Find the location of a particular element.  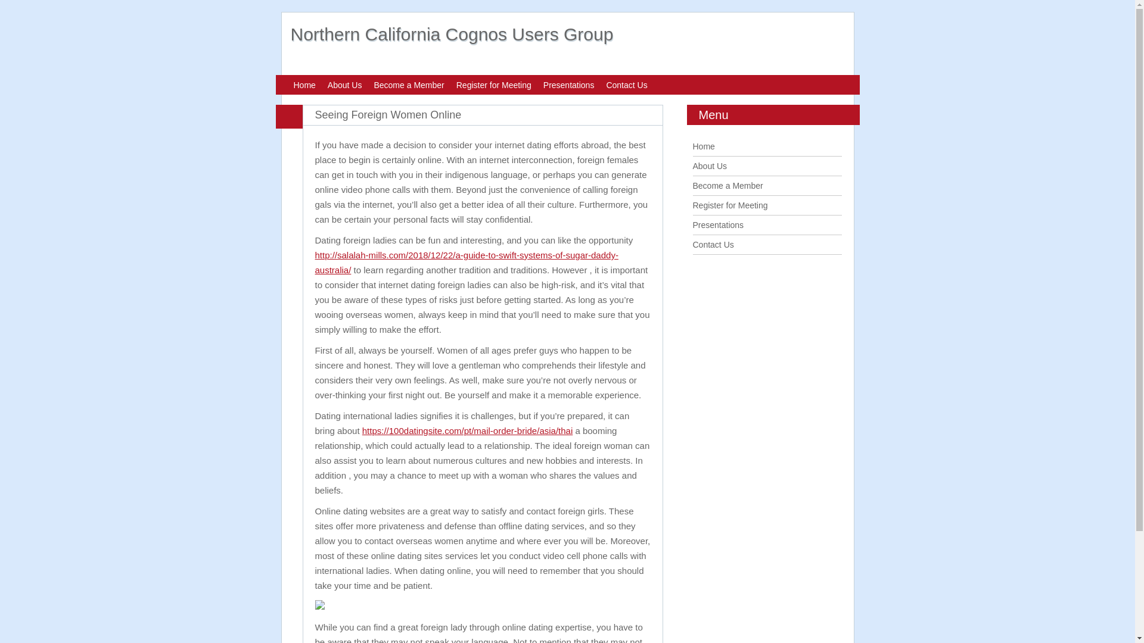

Contact Us is located at coordinates (627, 85).